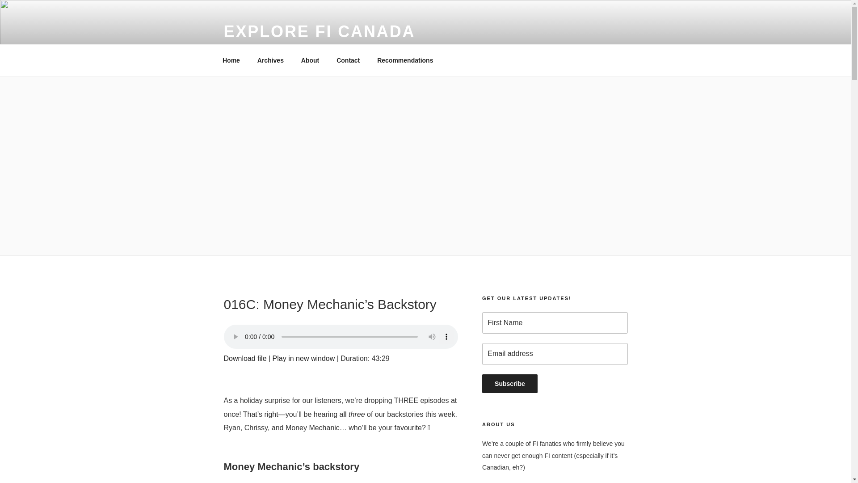 This screenshot has height=483, width=858. Describe the element at coordinates (348, 60) in the screenshot. I see `Contact` at that location.